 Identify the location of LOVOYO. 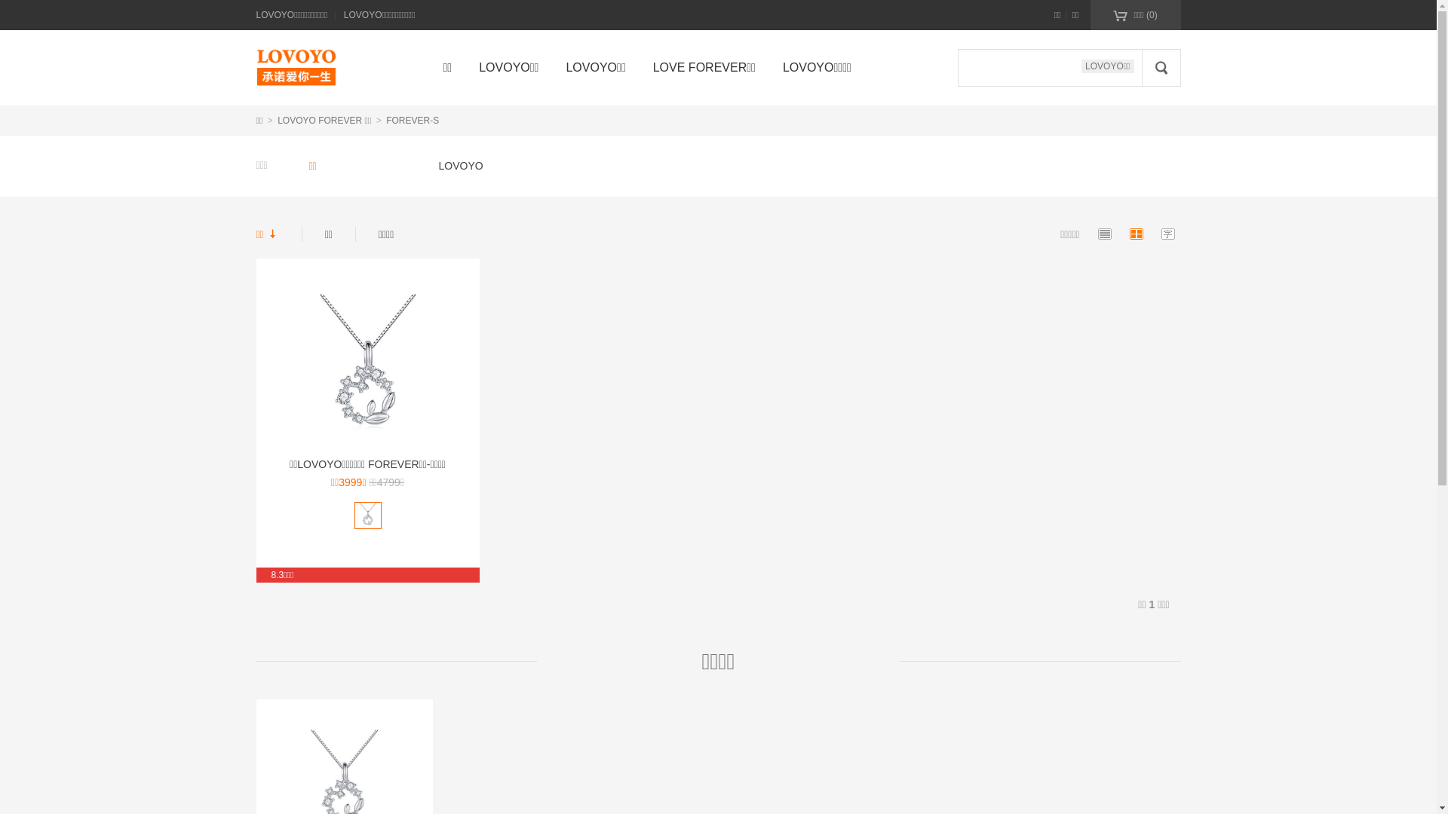
(280, 68).